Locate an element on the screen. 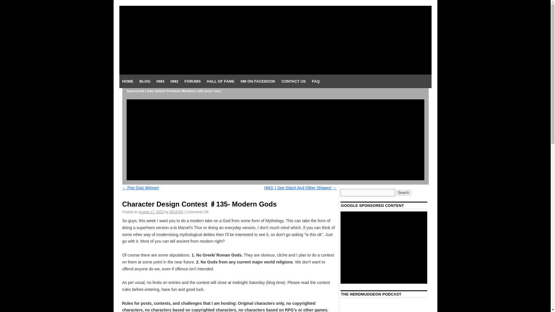  HALL OF FAME is located at coordinates (220, 81).